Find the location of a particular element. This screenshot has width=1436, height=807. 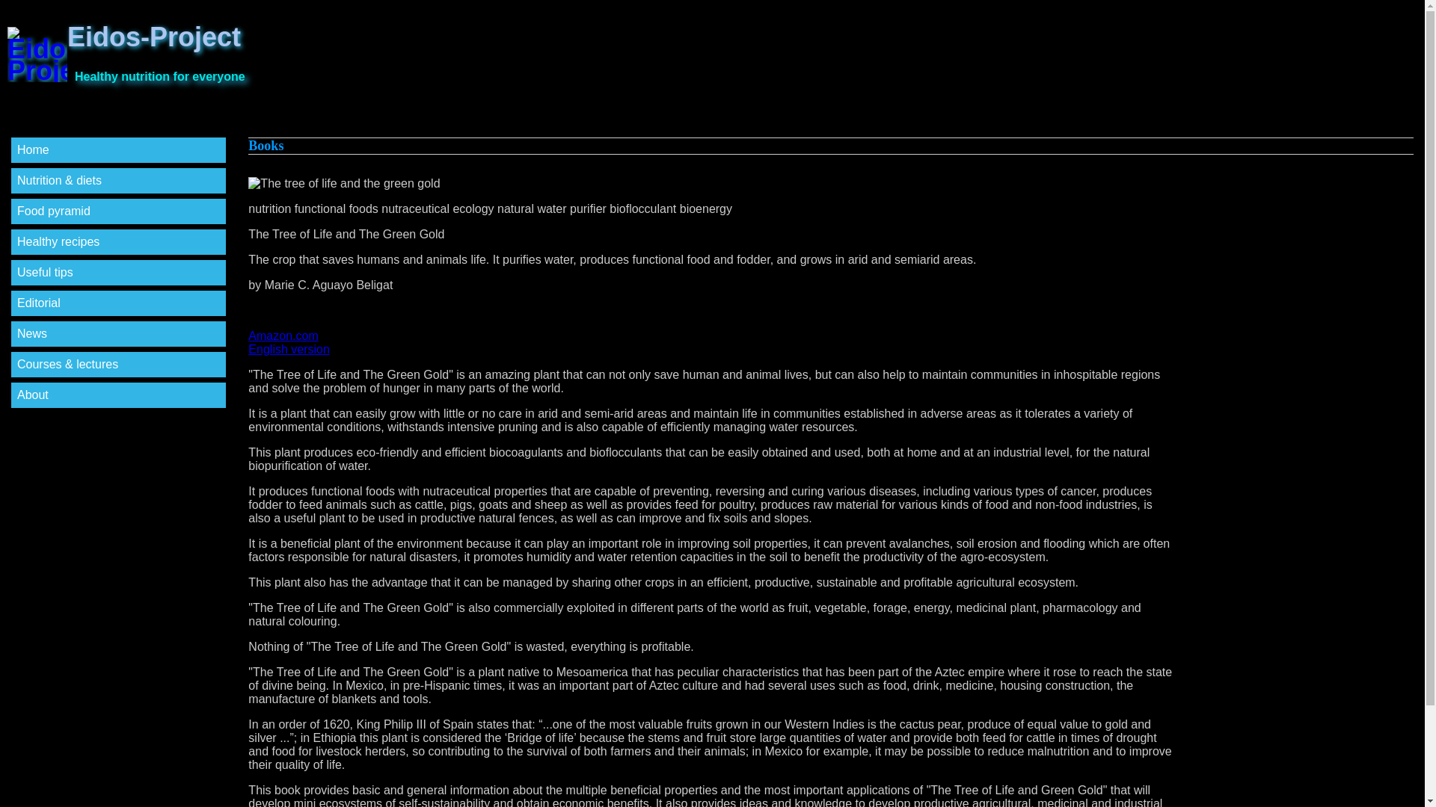

Editorial is located at coordinates (712, 342).